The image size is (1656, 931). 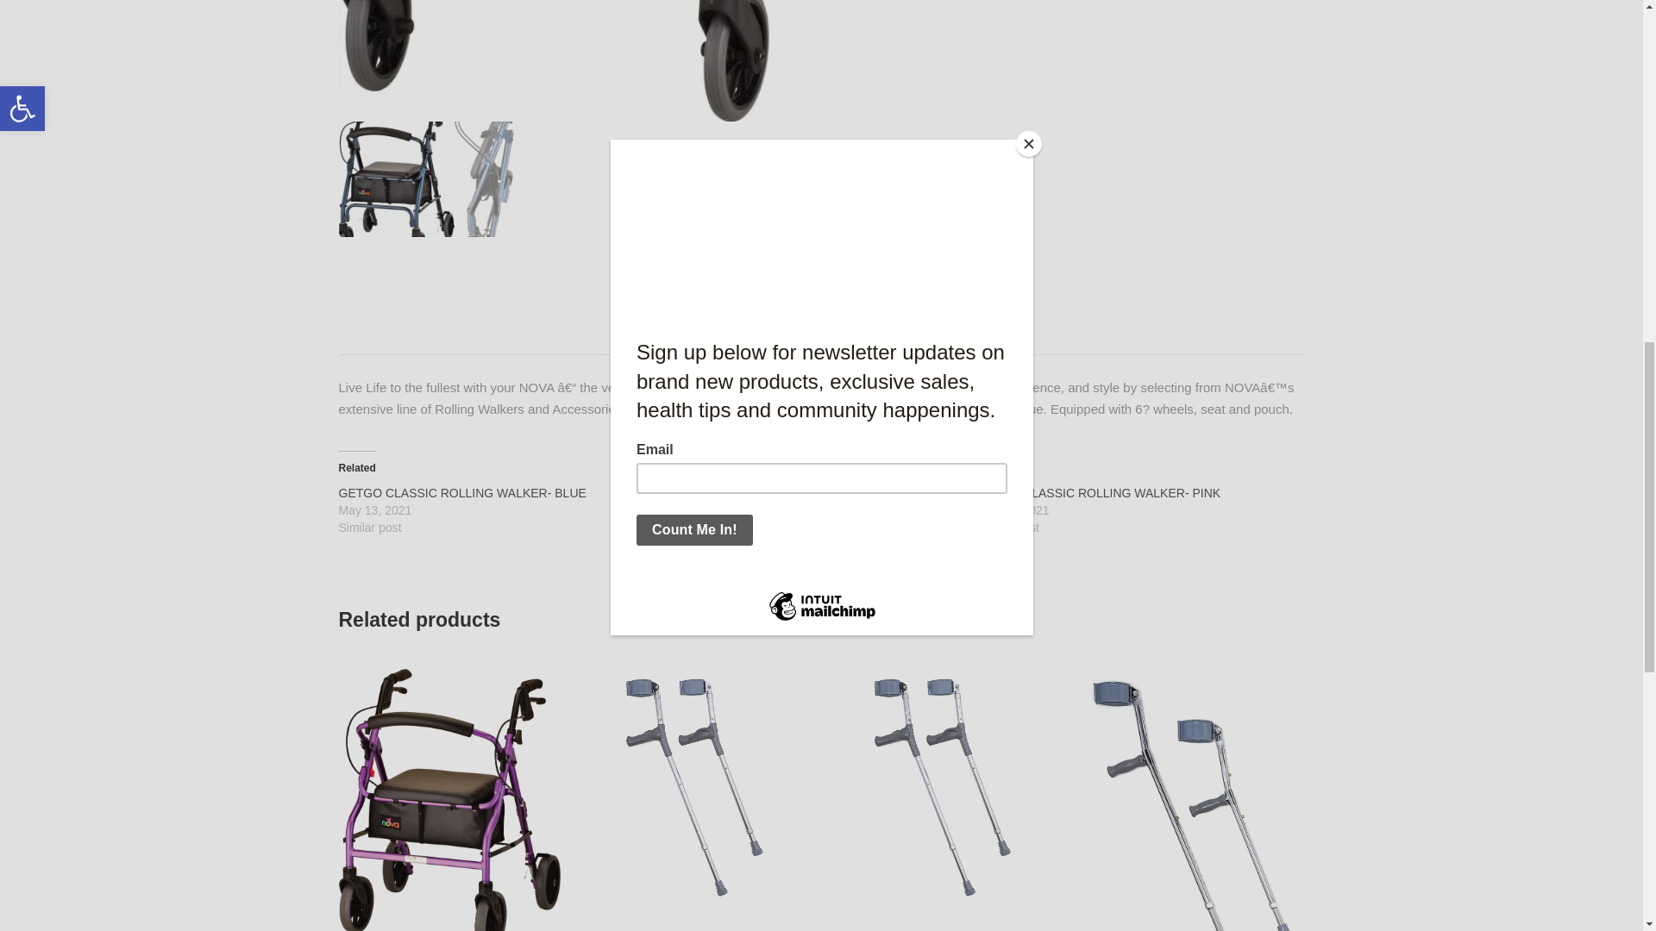 I want to click on GETGO CLASSIC ROLLING WALKER- GREEN, so click(x=787, y=492).